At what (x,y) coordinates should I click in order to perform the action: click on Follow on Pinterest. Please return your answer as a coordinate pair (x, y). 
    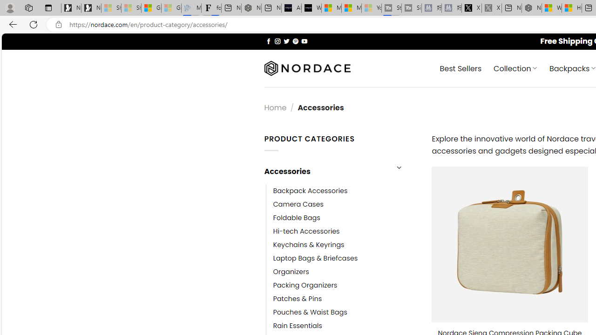
    Looking at the image, I should click on (295, 41).